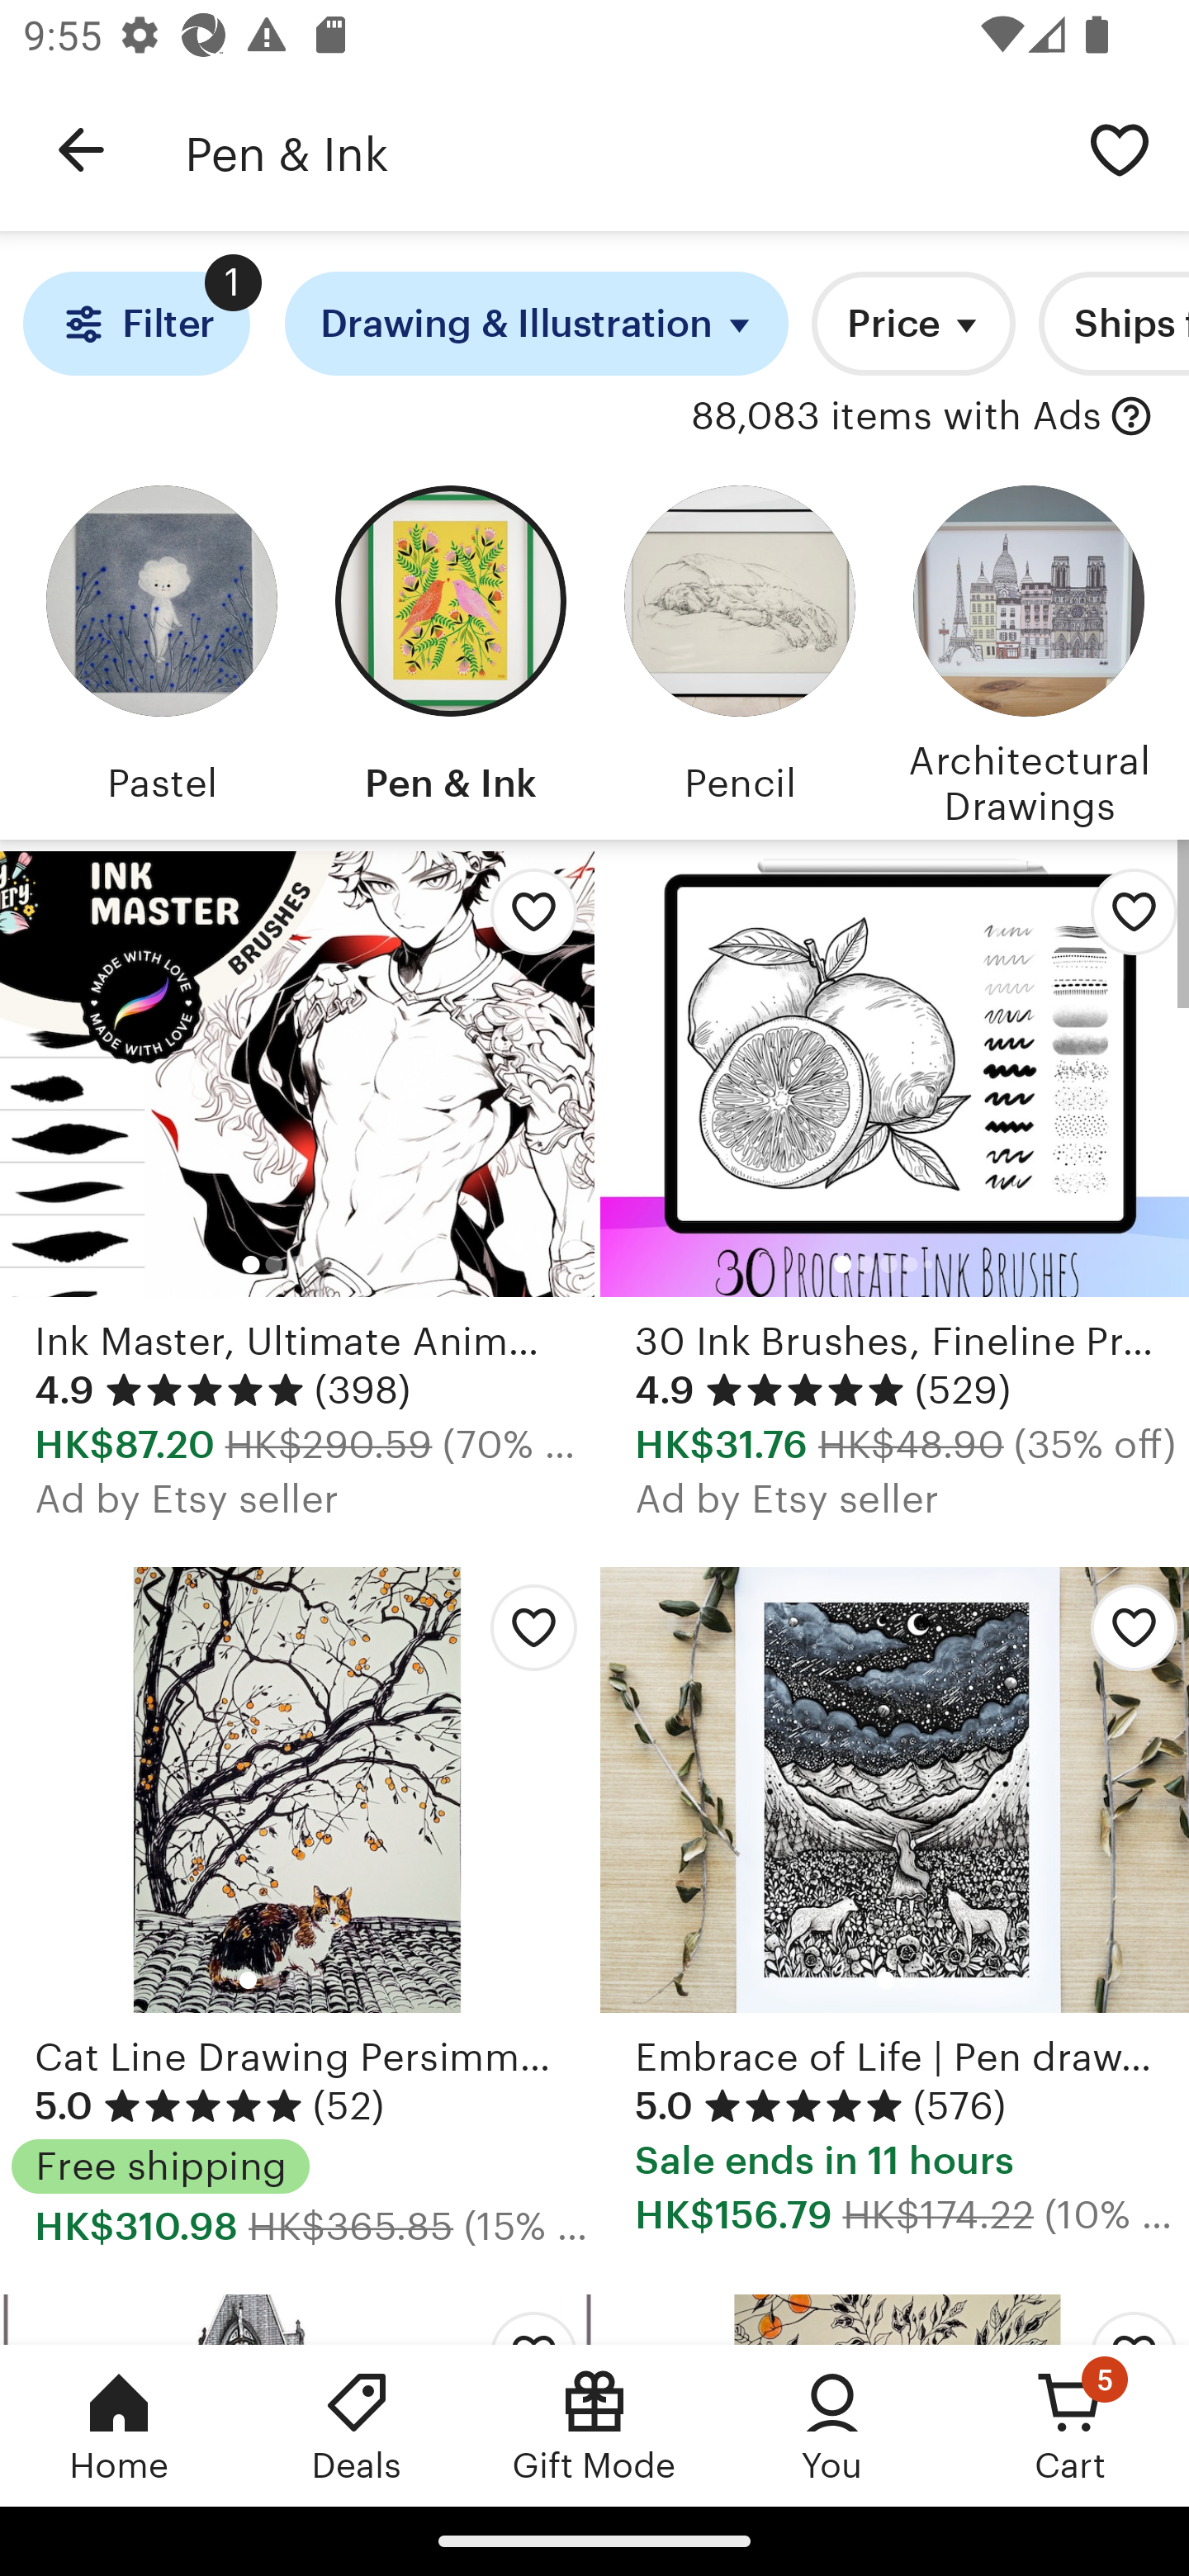 Image resolution: width=1189 pixels, height=2576 pixels. I want to click on Drawing & Illustration, so click(537, 324).